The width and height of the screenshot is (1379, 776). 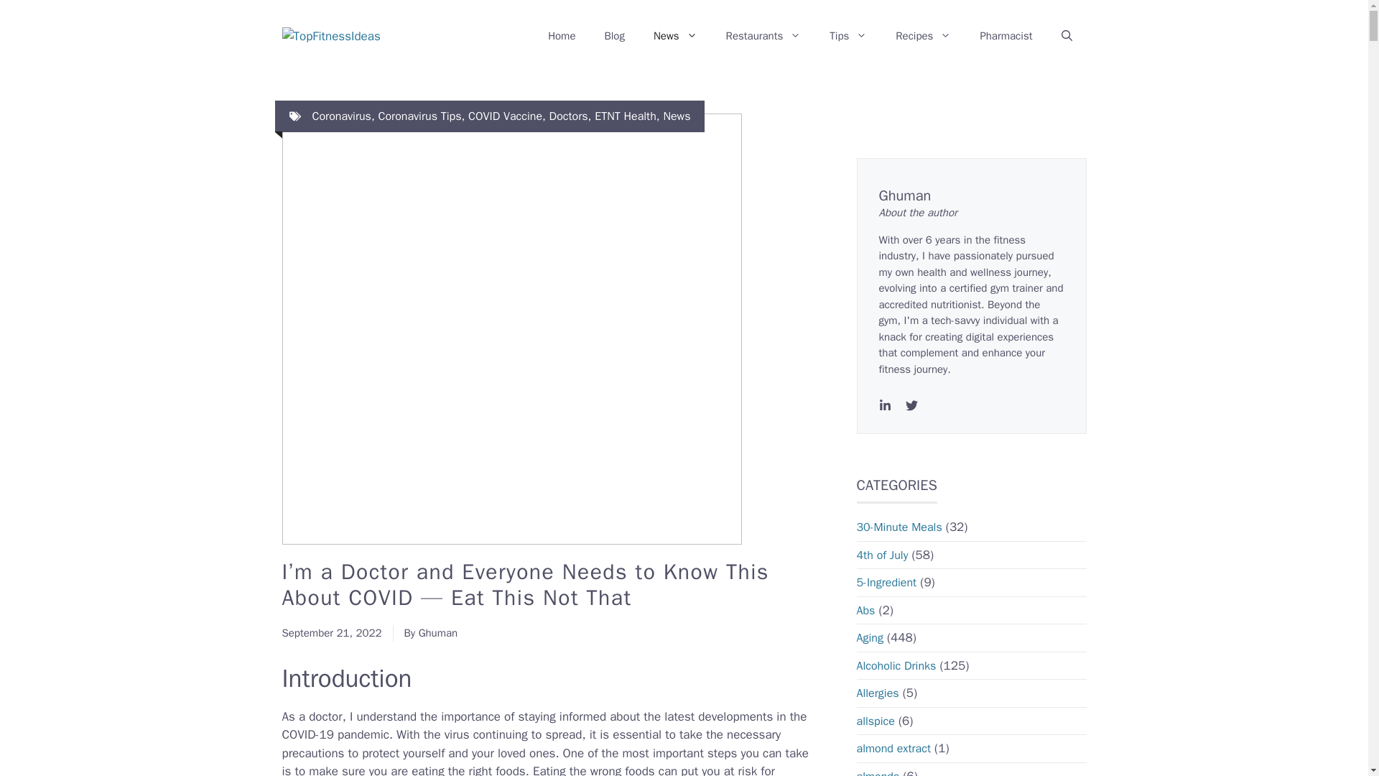 What do you see at coordinates (562, 36) in the screenshot?
I see `Home` at bounding box center [562, 36].